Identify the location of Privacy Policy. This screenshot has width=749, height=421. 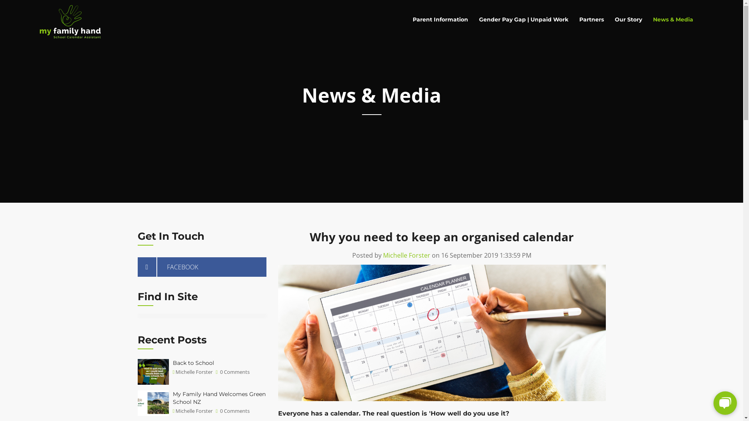
(395, 337).